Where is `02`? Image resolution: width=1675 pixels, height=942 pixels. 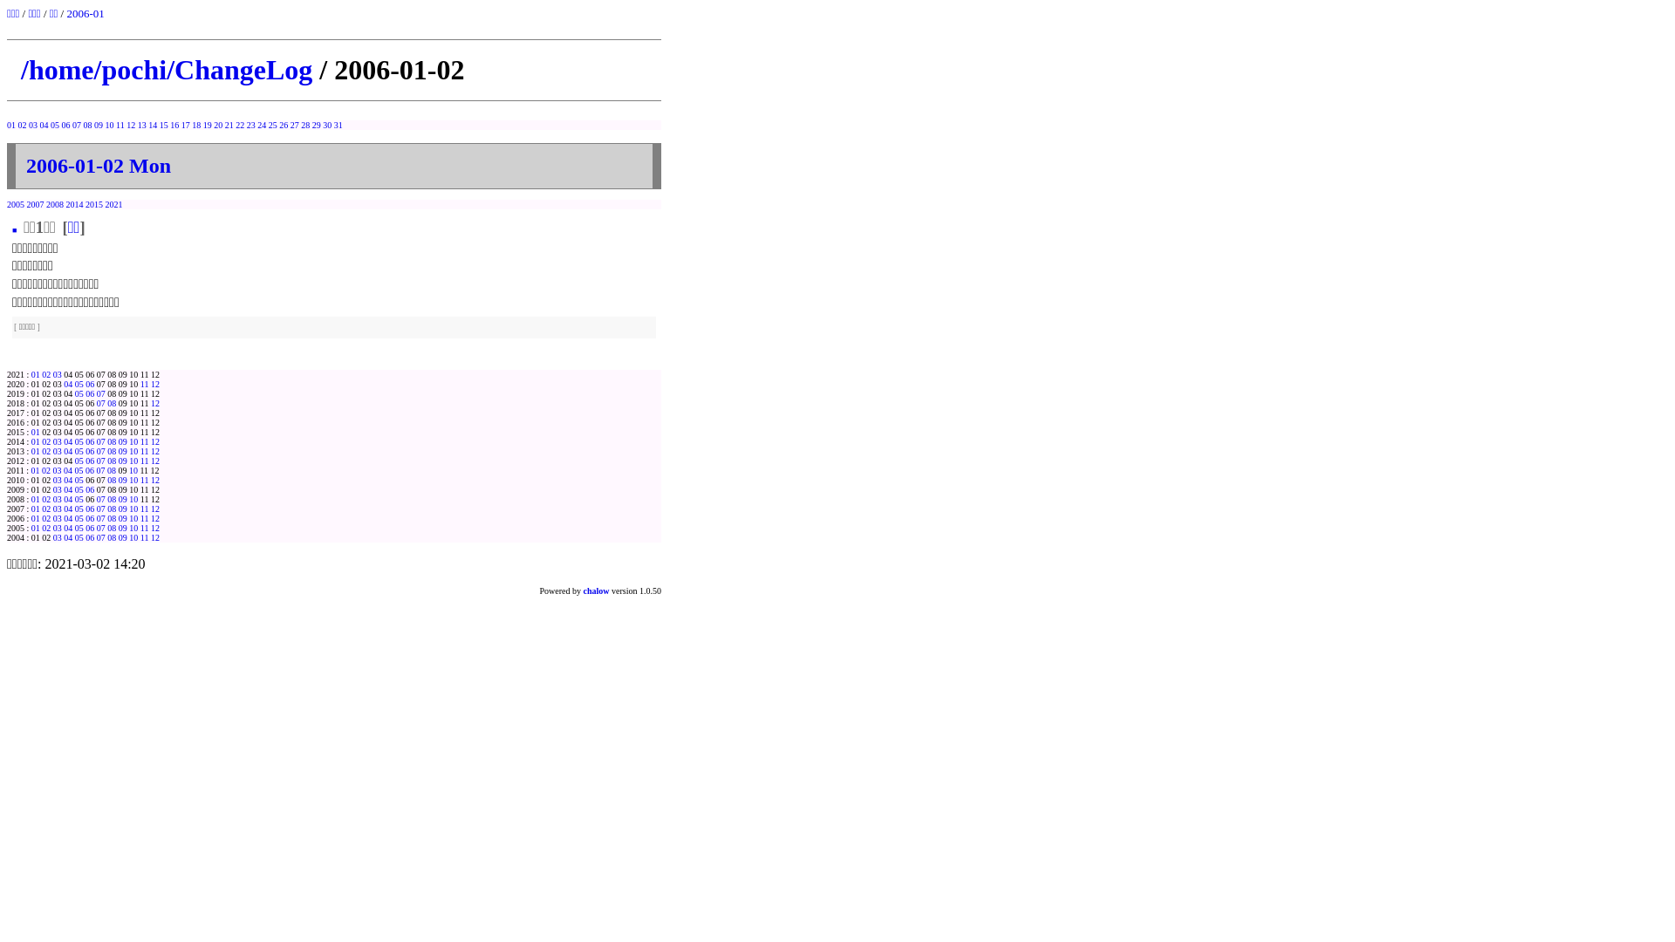 02 is located at coordinates (46, 375).